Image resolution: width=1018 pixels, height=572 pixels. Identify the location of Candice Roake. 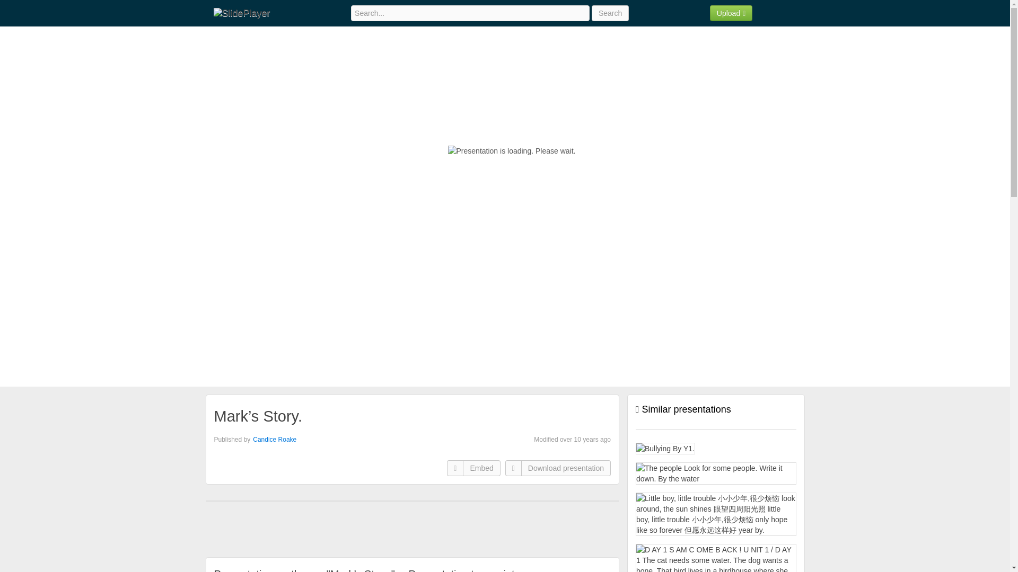
(274, 440).